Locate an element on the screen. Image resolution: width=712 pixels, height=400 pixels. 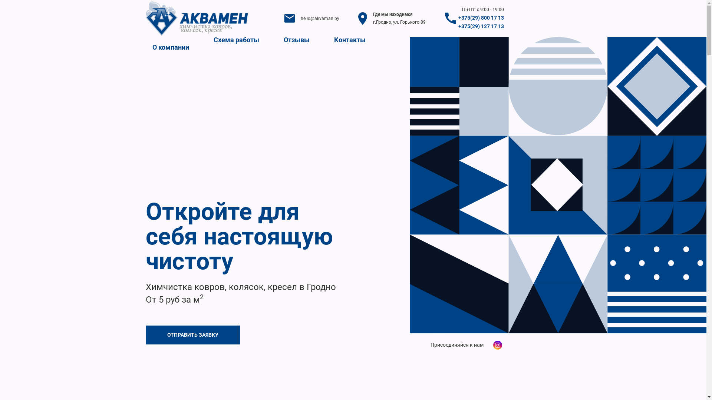
hello@akvaman.by is located at coordinates (320, 19).